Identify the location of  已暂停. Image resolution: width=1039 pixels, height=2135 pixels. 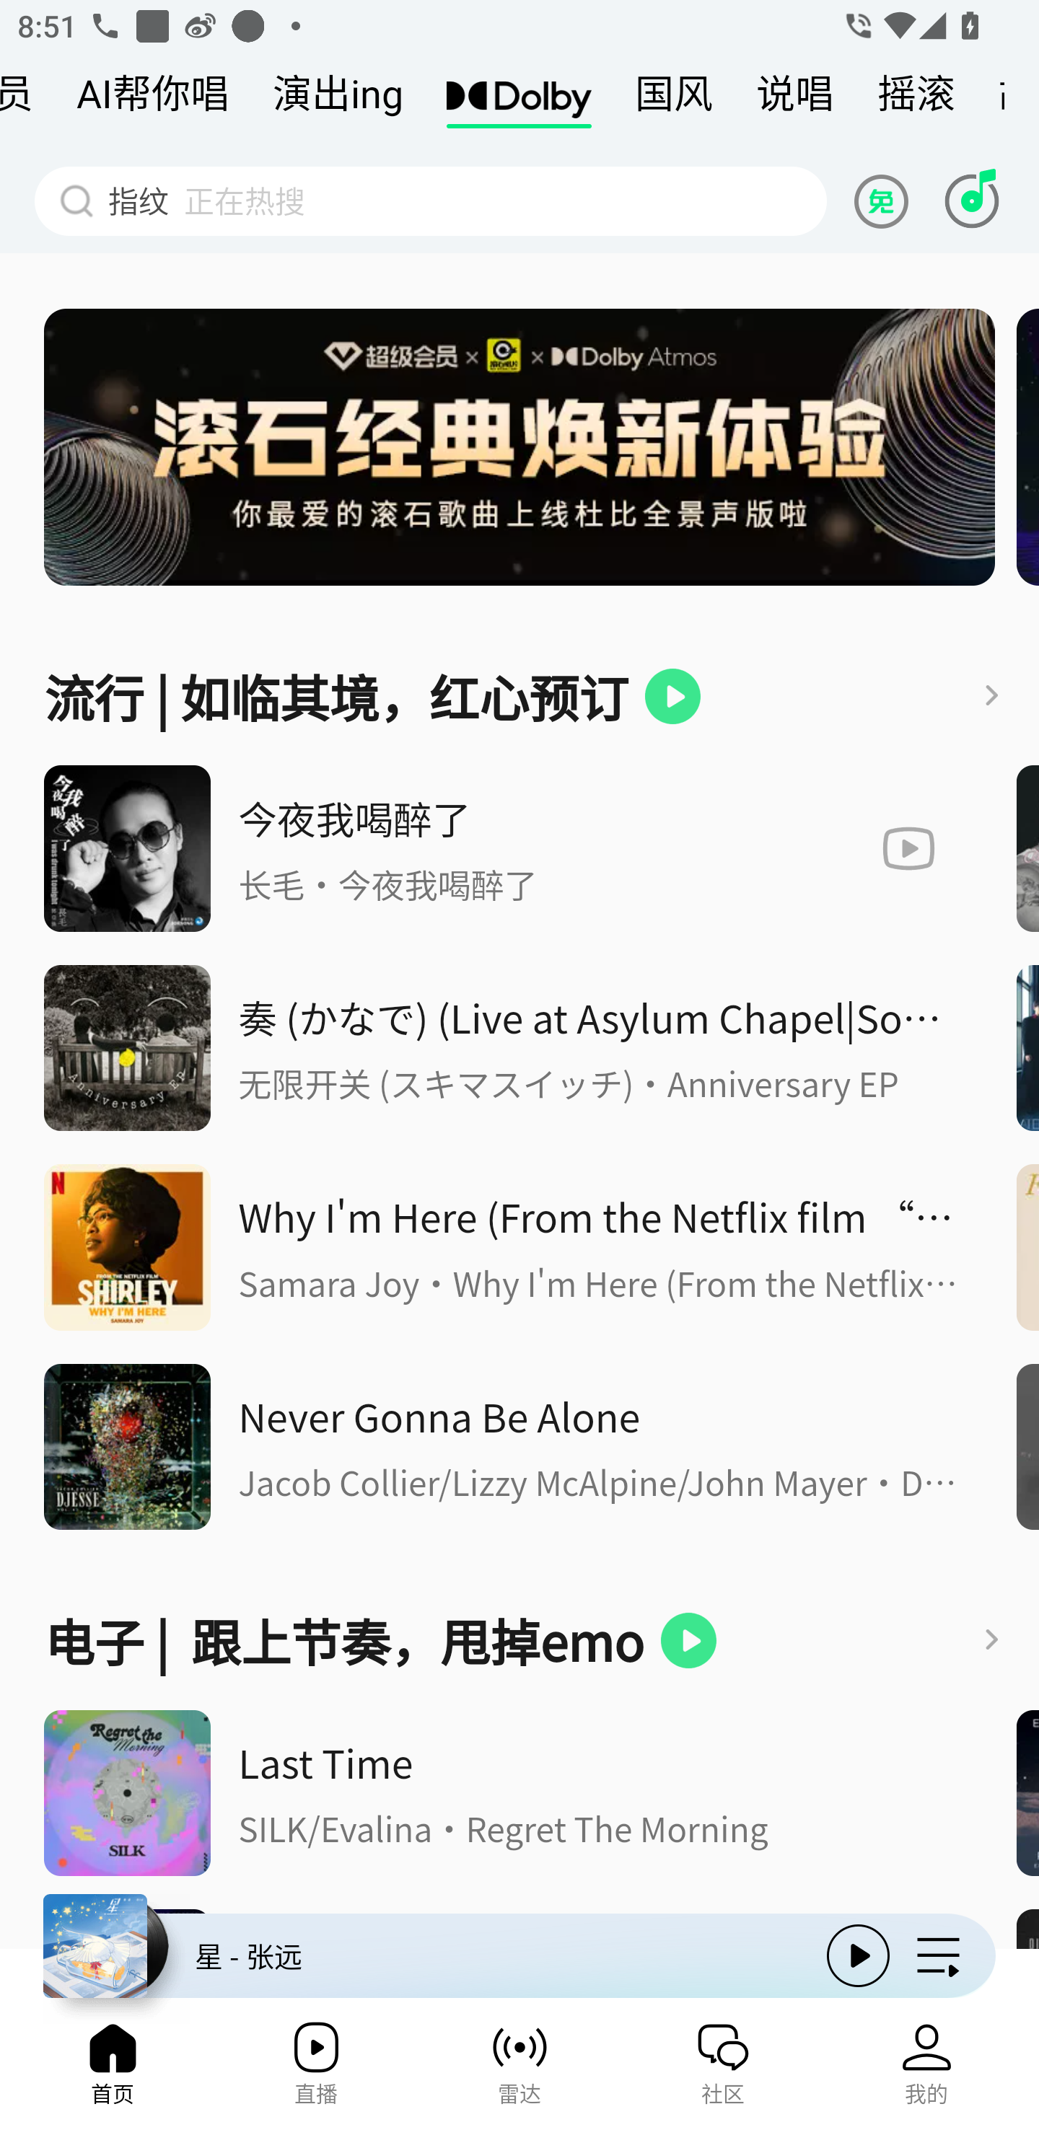
(688, 1640).